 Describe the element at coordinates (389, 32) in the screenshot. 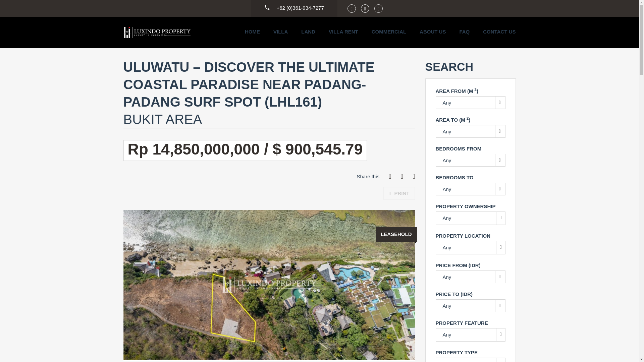

I see `COMMERCIAL` at that location.